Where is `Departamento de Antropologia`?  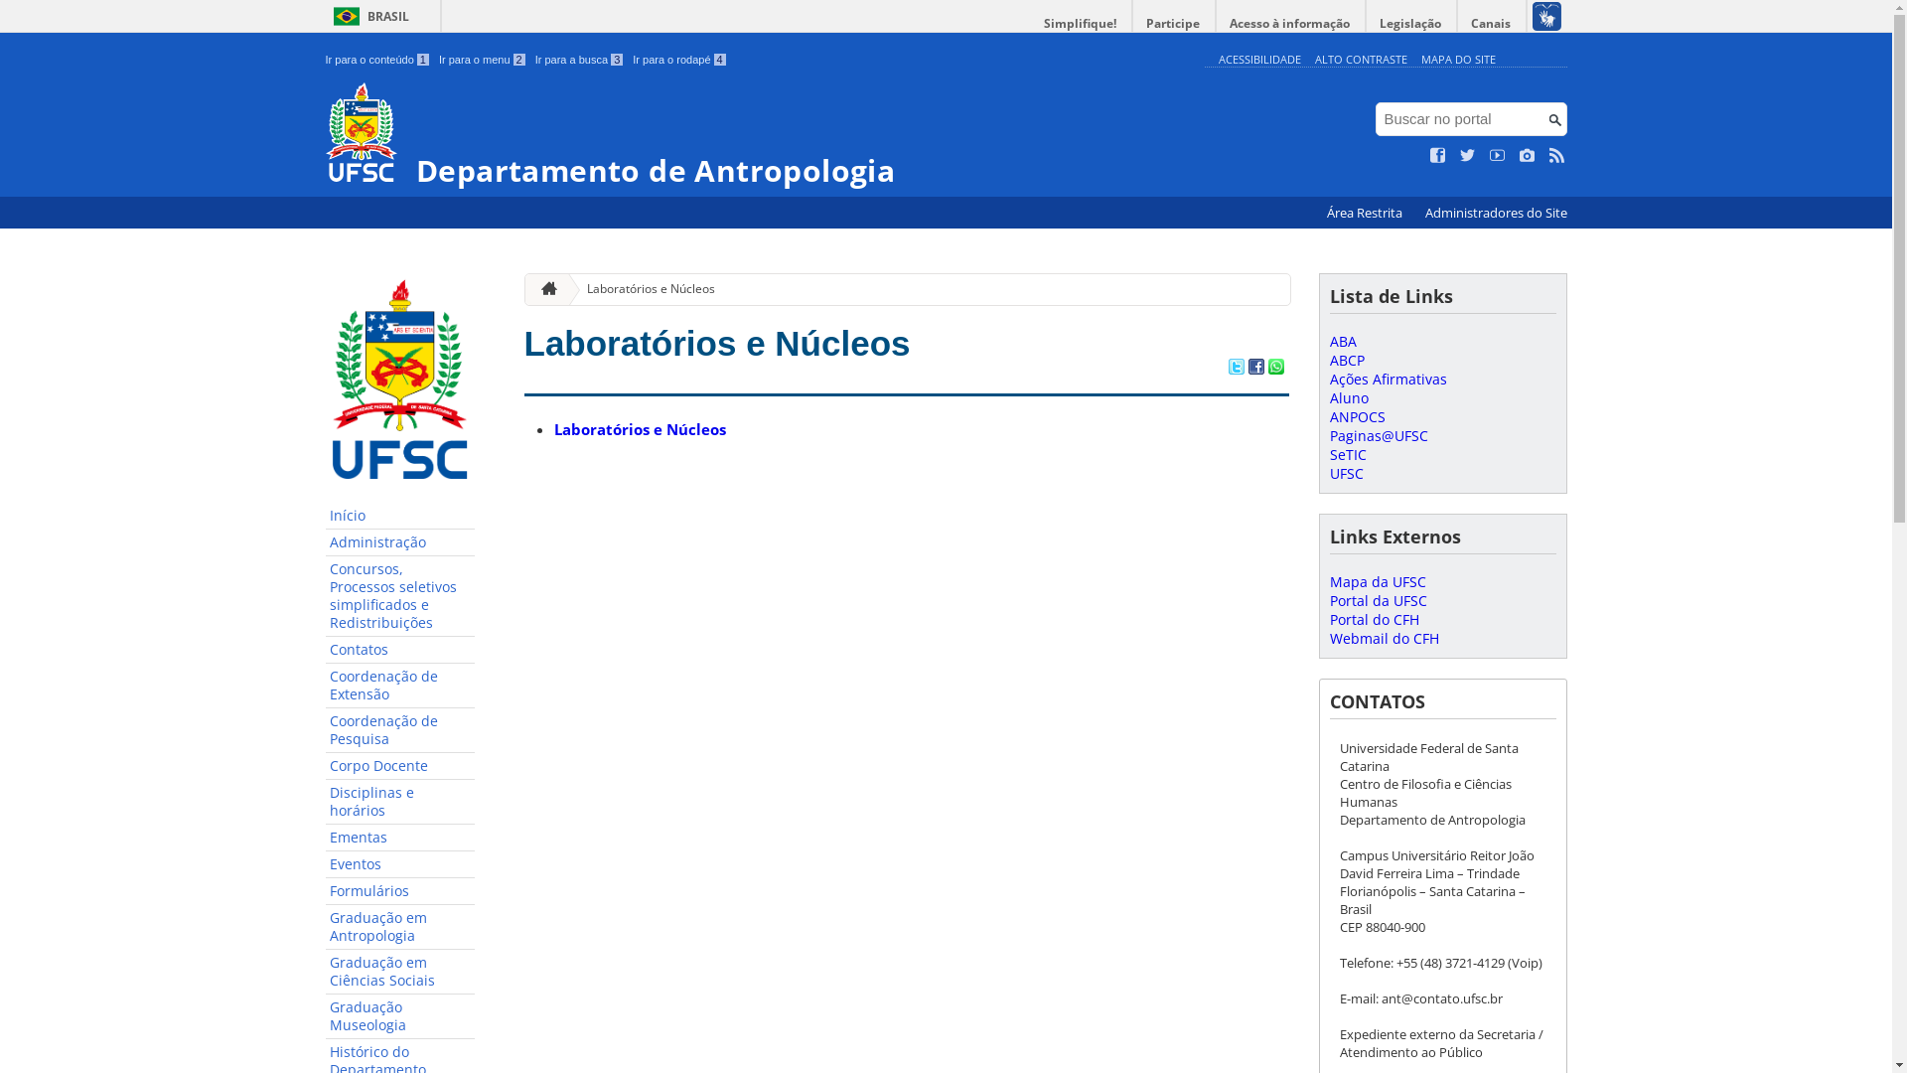 Departamento de Antropologia is located at coordinates (761, 135).